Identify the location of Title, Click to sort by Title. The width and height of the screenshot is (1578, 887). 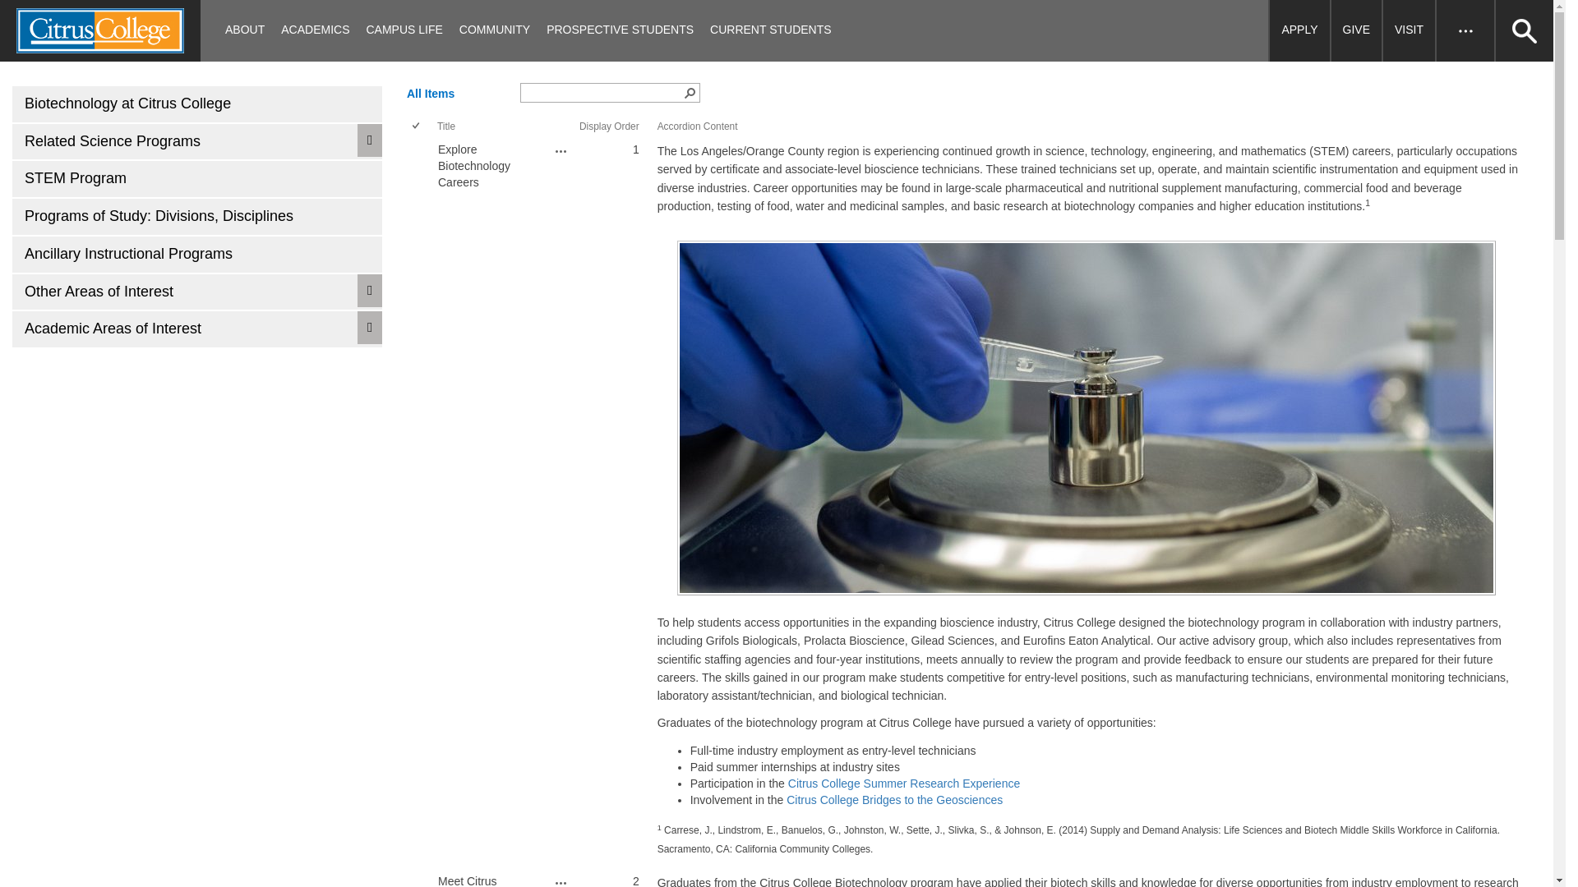
(445, 126).